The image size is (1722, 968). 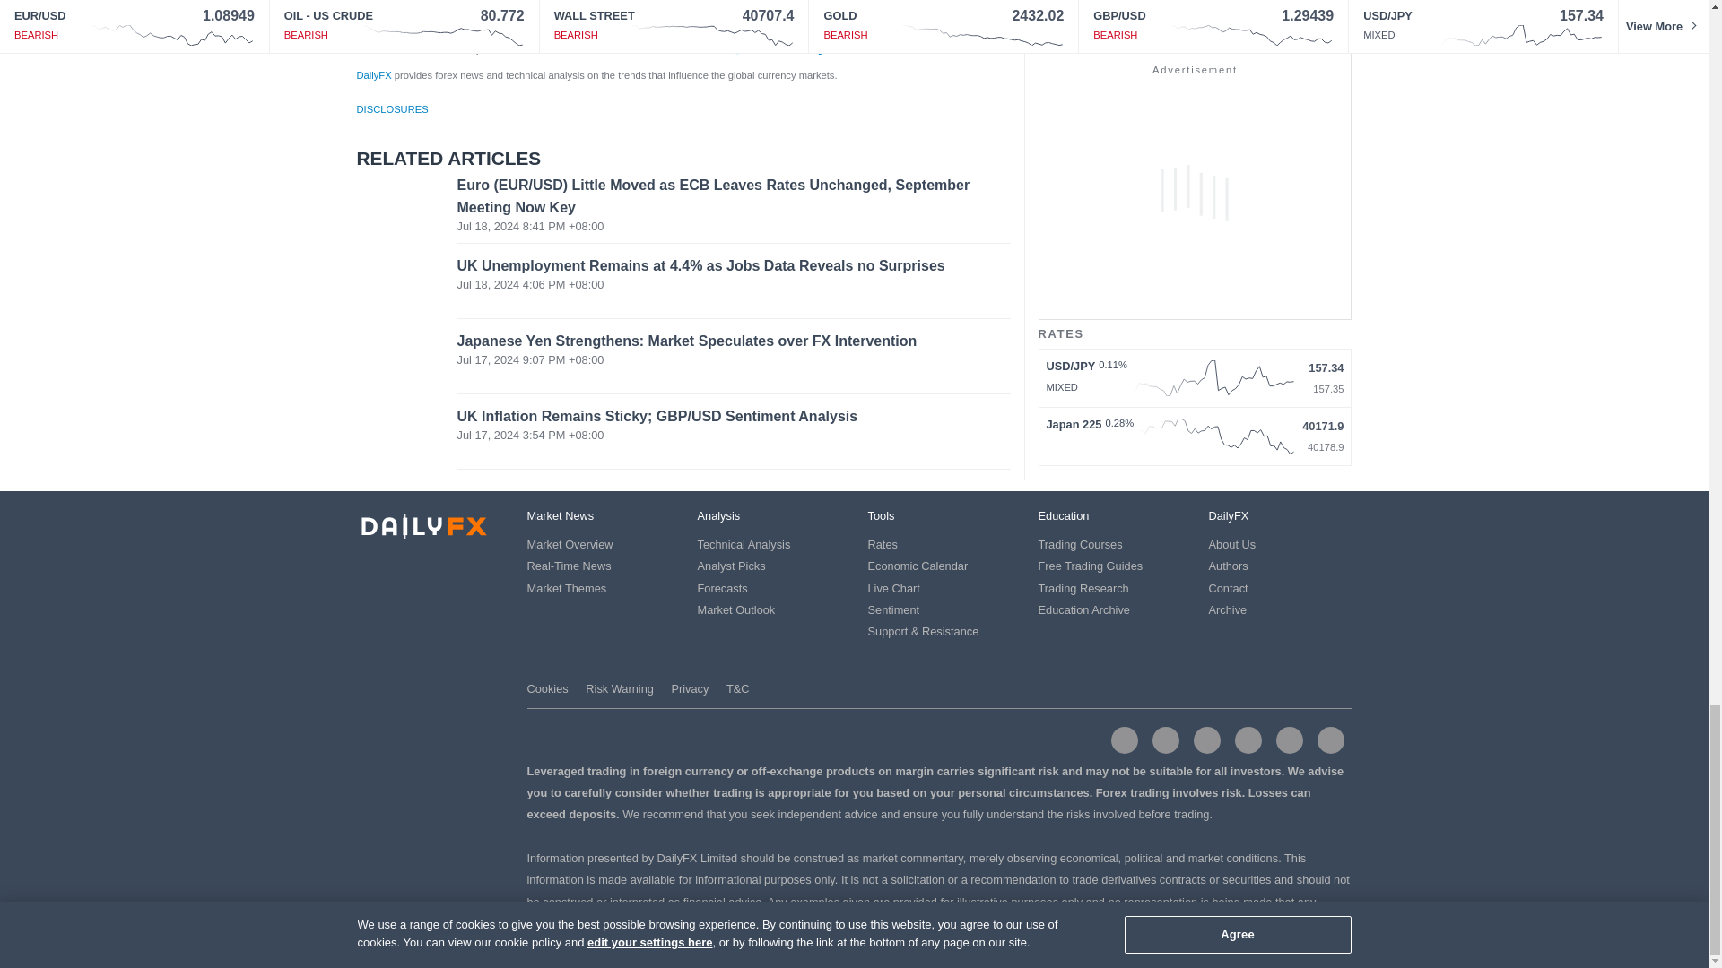 I want to click on Market Themes, so click(x=567, y=588).